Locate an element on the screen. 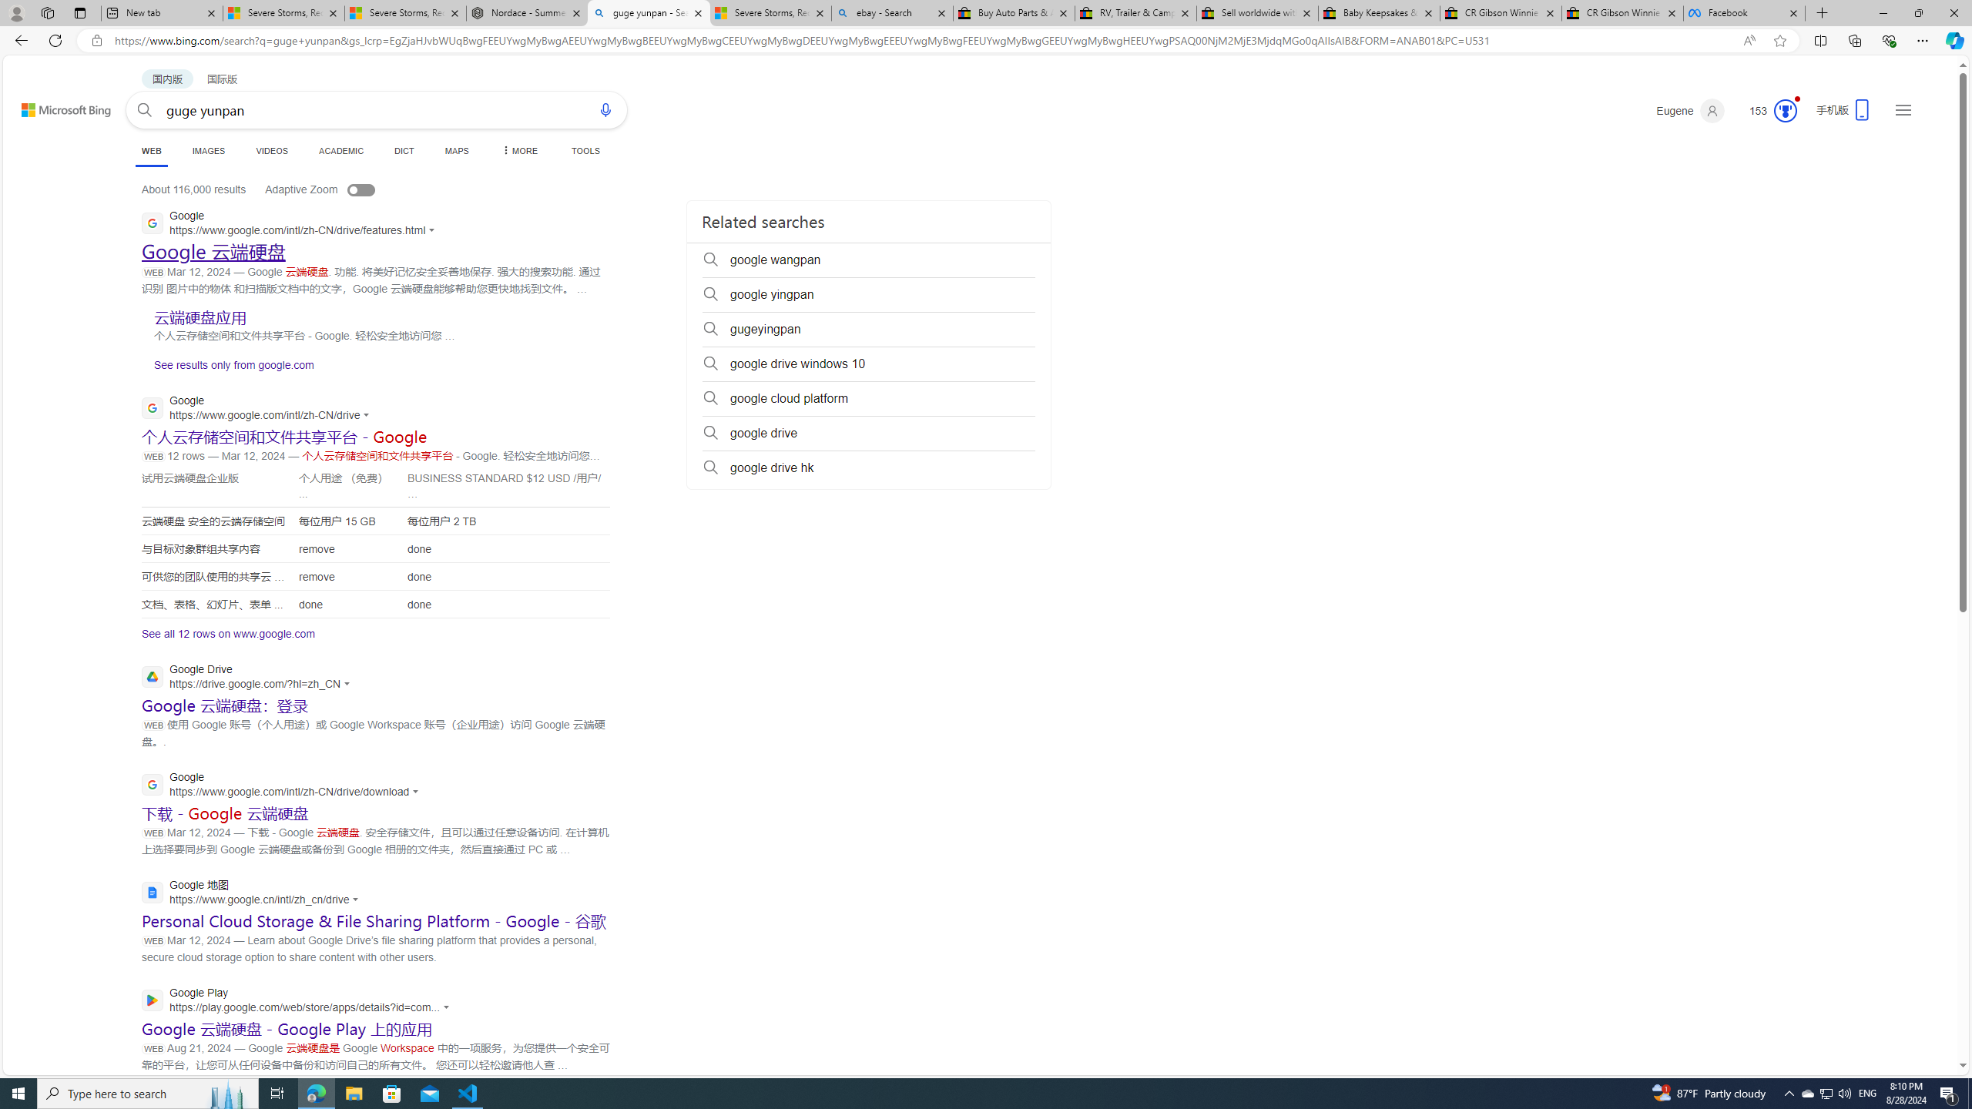 The height and width of the screenshot is (1109, 1972). AutomationID: mfa_root is located at coordinates (1904, 1020).